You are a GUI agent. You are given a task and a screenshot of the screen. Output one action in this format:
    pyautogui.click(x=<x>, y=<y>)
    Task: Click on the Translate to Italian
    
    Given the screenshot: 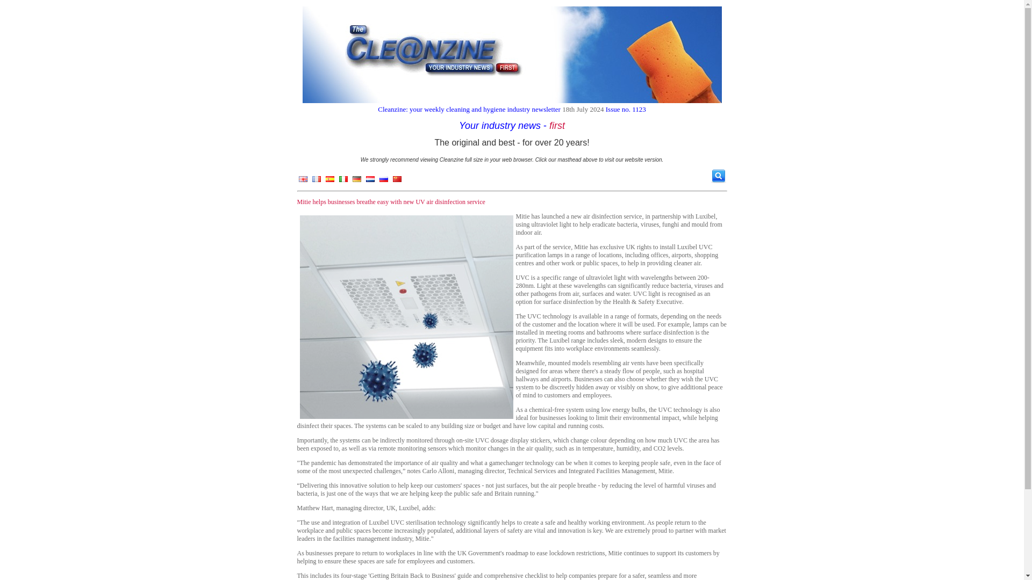 What is the action you would take?
    pyautogui.click(x=343, y=181)
    